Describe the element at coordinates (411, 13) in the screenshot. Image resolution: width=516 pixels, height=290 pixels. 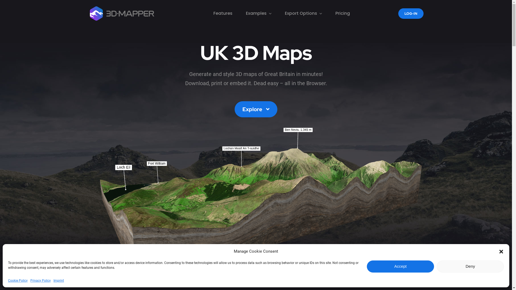
I see `LOG-IN` at that location.